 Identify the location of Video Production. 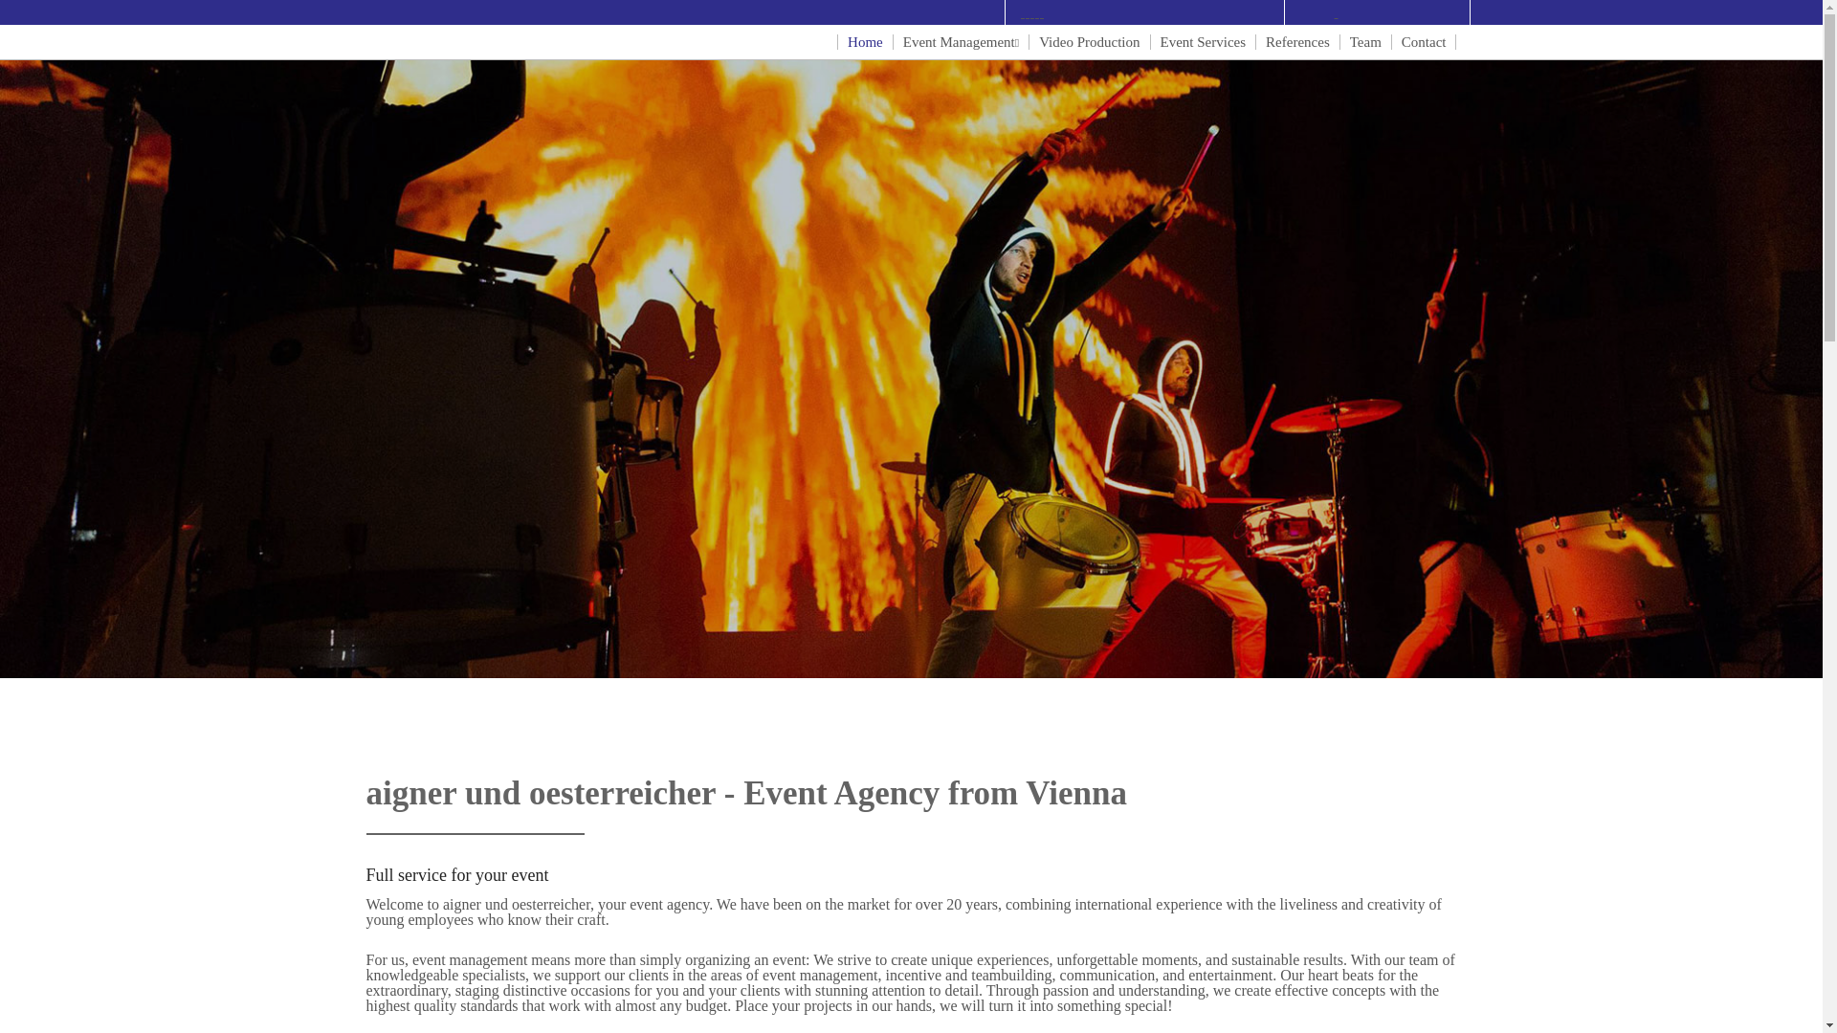
(1089, 41).